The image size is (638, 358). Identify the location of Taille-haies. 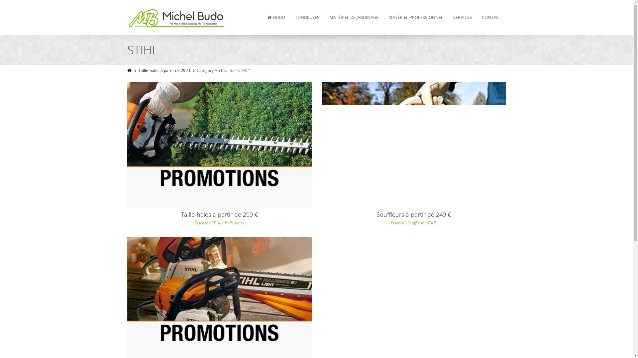
(234, 223).